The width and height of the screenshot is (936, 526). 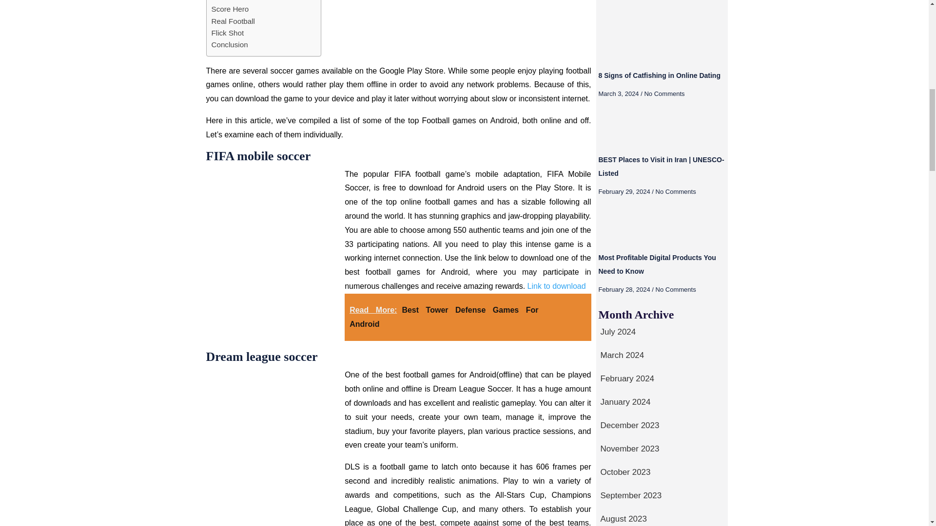 I want to click on Flick Shot, so click(x=228, y=33).